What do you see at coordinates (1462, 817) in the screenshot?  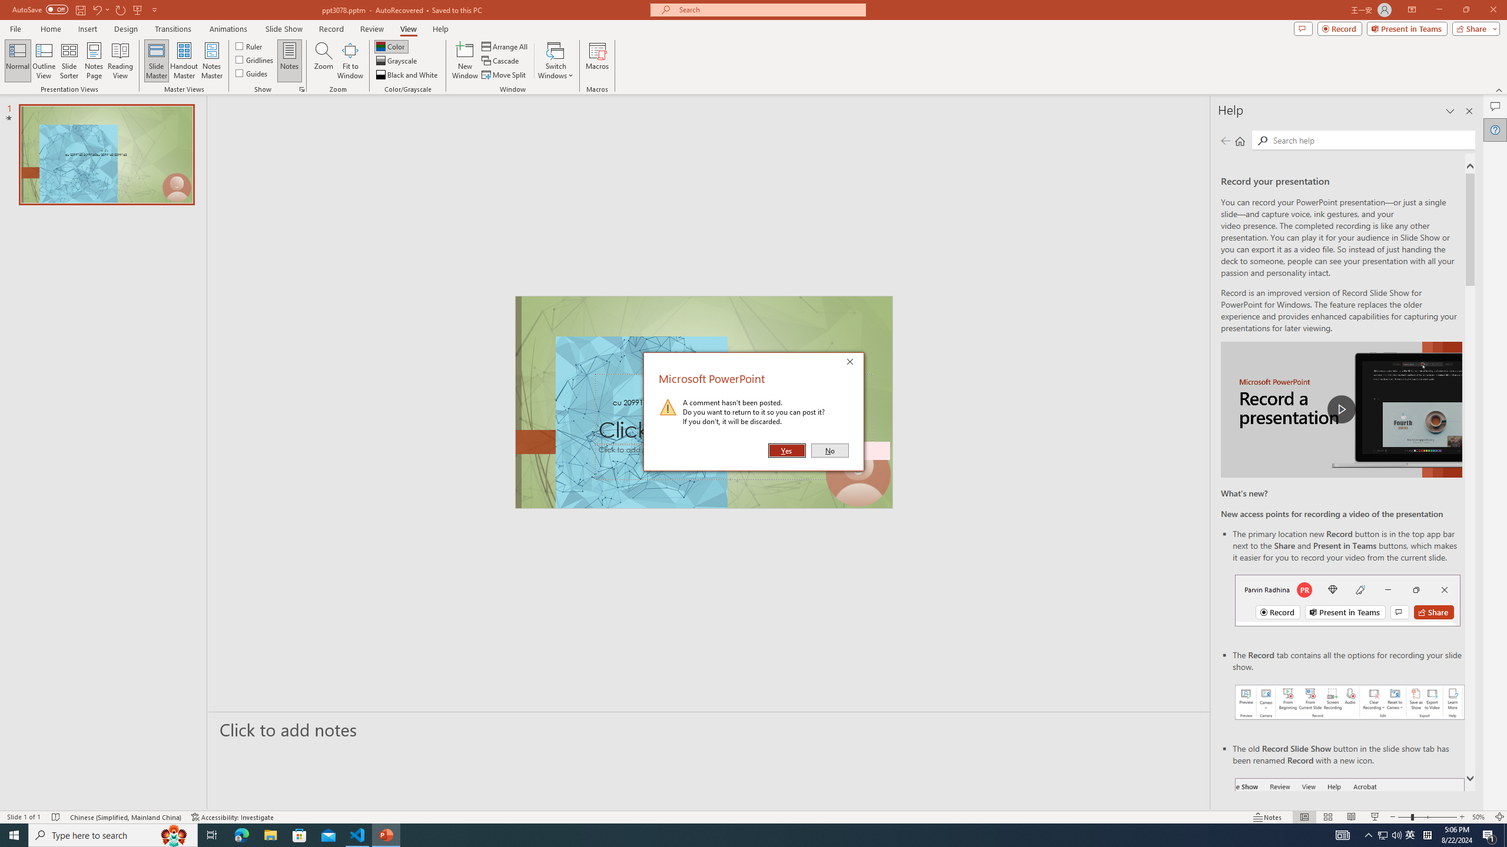 I see `New Window` at bounding box center [1462, 817].